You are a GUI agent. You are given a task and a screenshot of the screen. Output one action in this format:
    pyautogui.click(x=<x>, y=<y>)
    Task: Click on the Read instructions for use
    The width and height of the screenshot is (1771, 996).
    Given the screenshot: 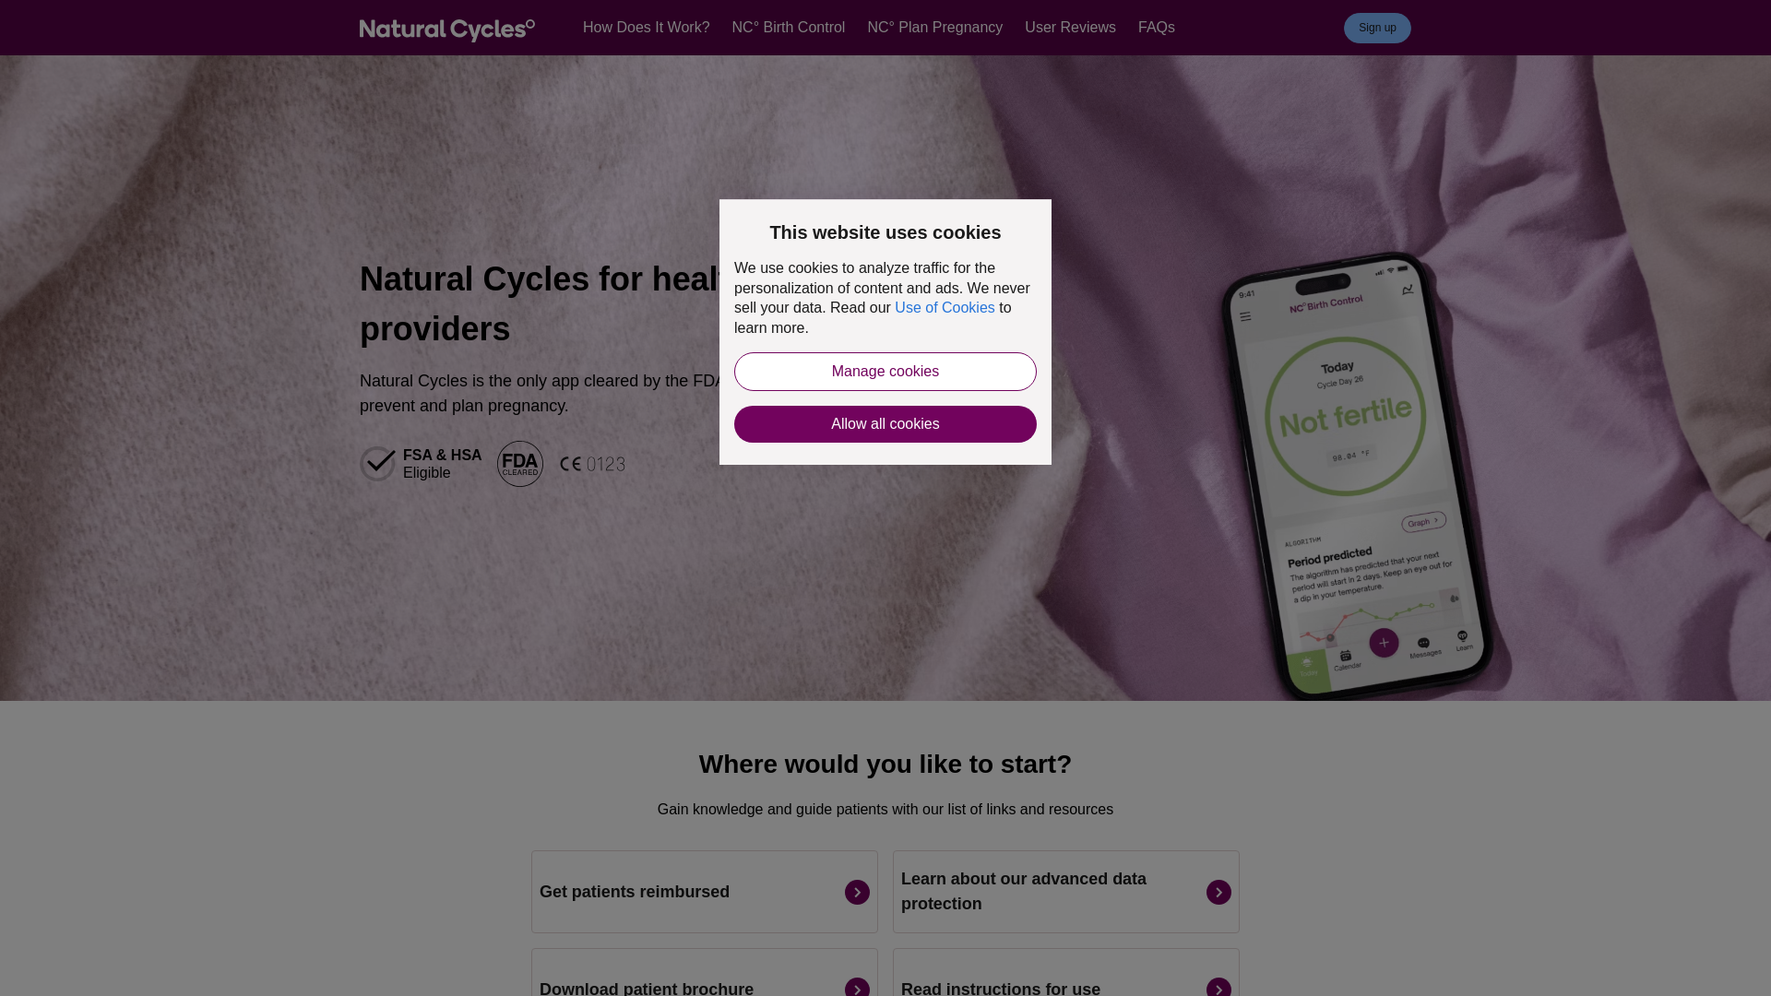 What is the action you would take?
    pyautogui.click(x=1066, y=972)
    